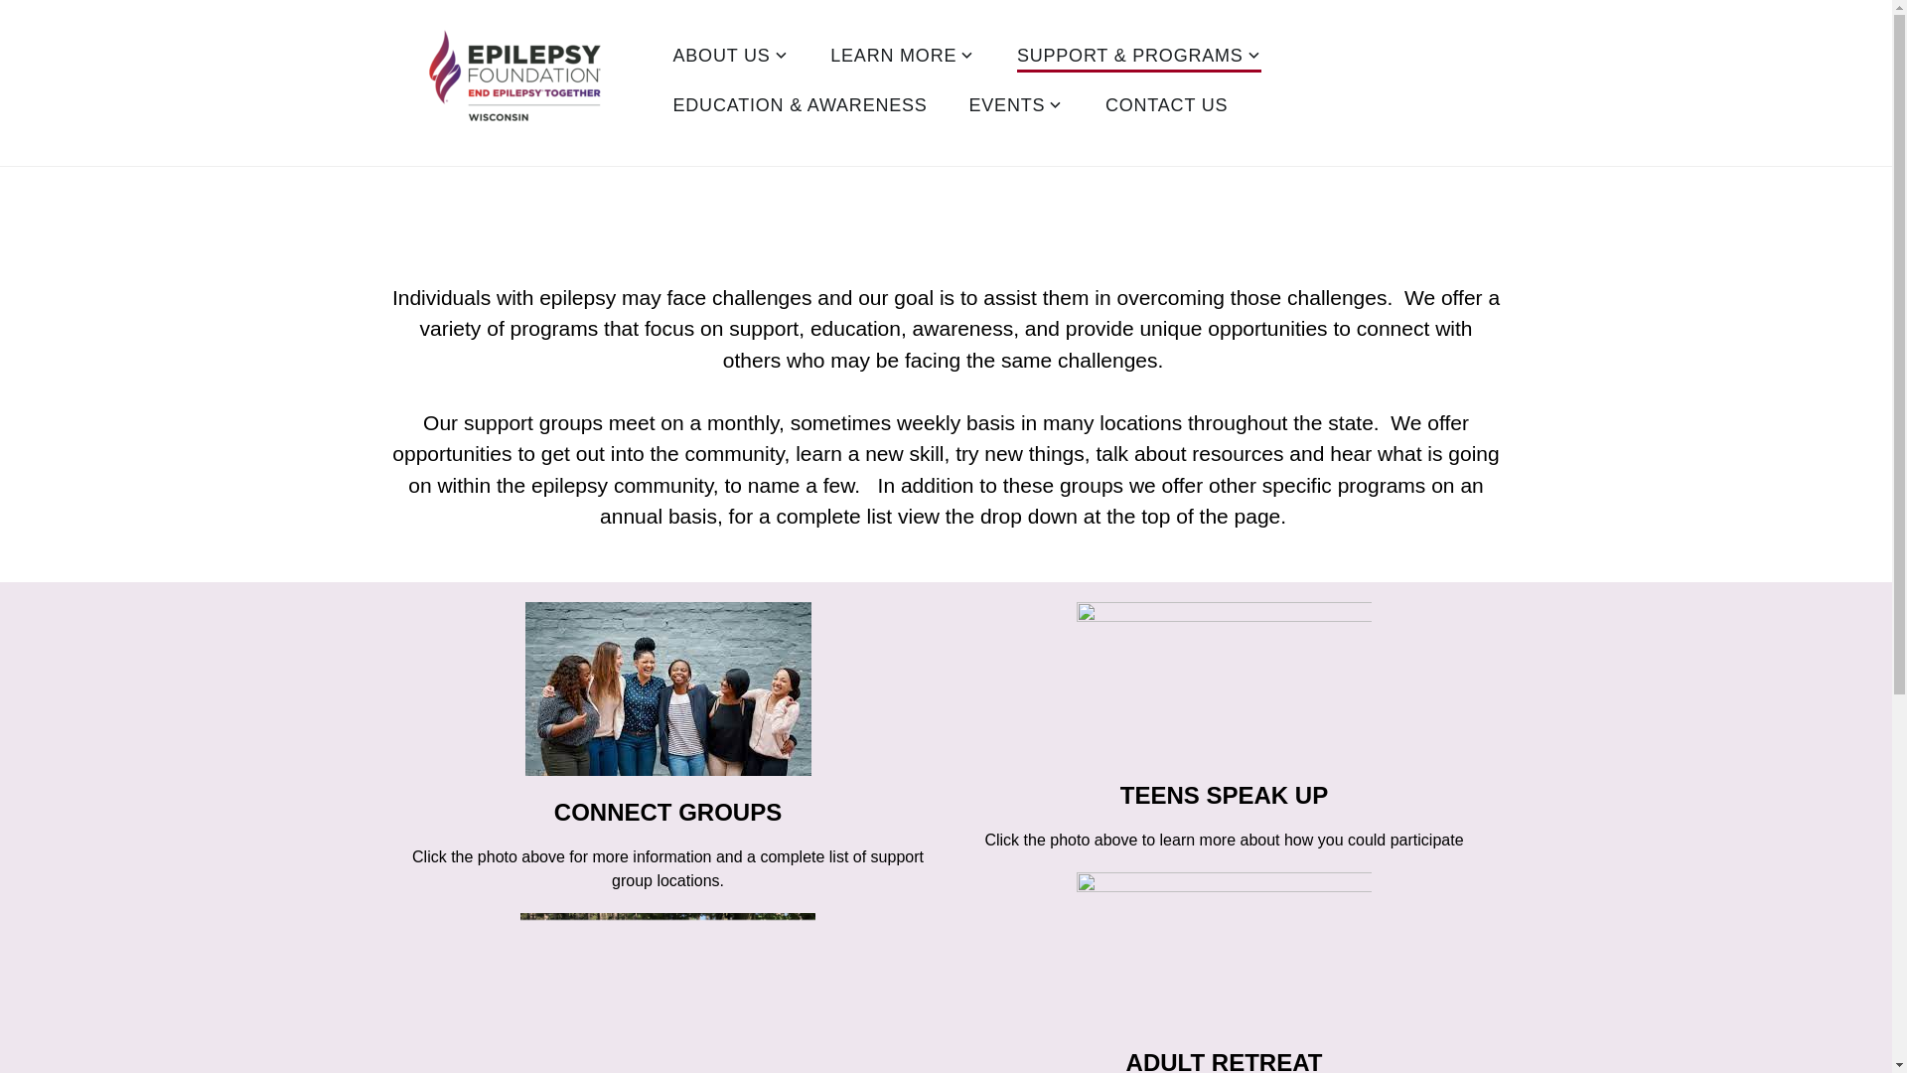 Image resolution: width=1907 pixels, height=1073 pixels. What do you see at coordinates (1225, 1061) in the screenshot?
I see `ADULT RETREAT` at bounding box center [1225, 1061].